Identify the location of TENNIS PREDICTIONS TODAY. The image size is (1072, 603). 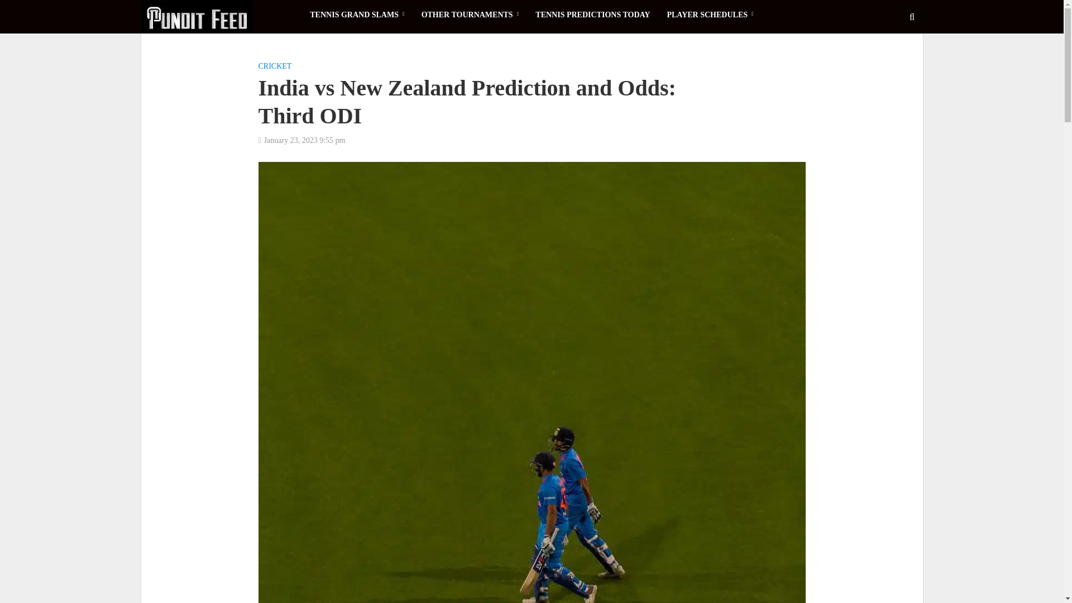
(592, 15).